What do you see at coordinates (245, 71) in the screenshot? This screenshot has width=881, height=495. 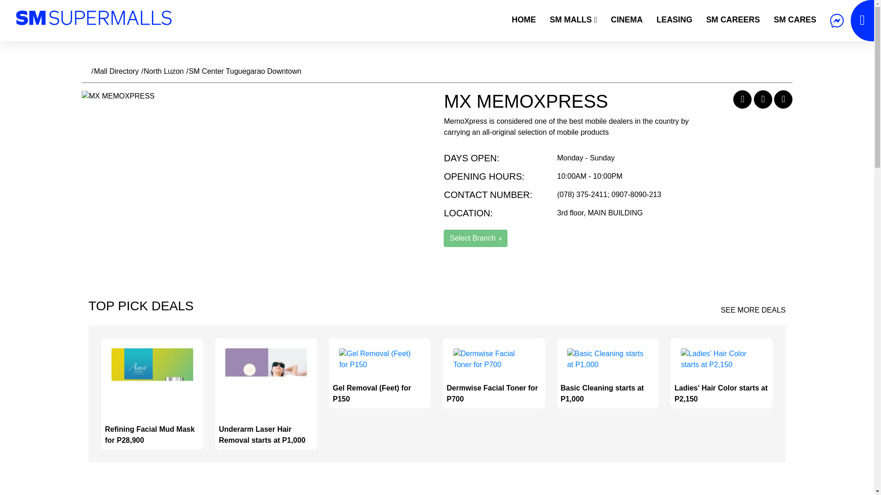 I see `SM Center Tuguegarao Downtown` at bounding box center [245, 71].